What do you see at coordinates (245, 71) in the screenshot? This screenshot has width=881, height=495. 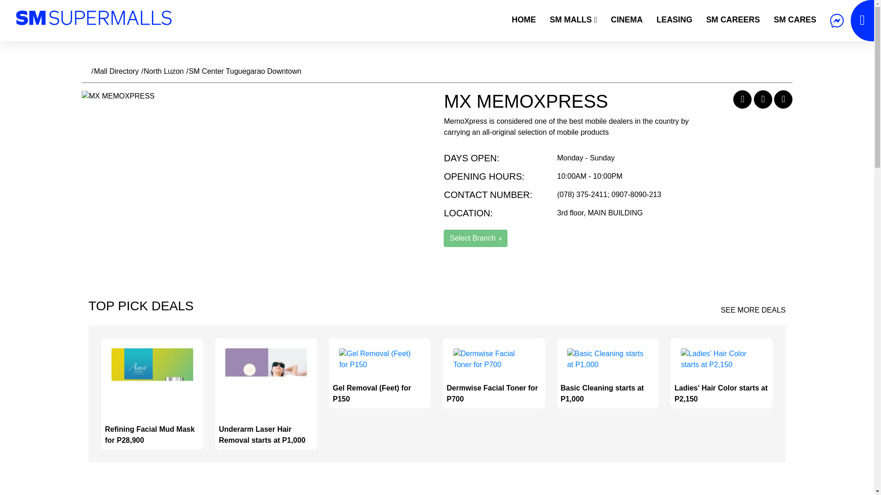 I see `SM Center Tuguegarao Downtown` at bounding box center [245, 71].